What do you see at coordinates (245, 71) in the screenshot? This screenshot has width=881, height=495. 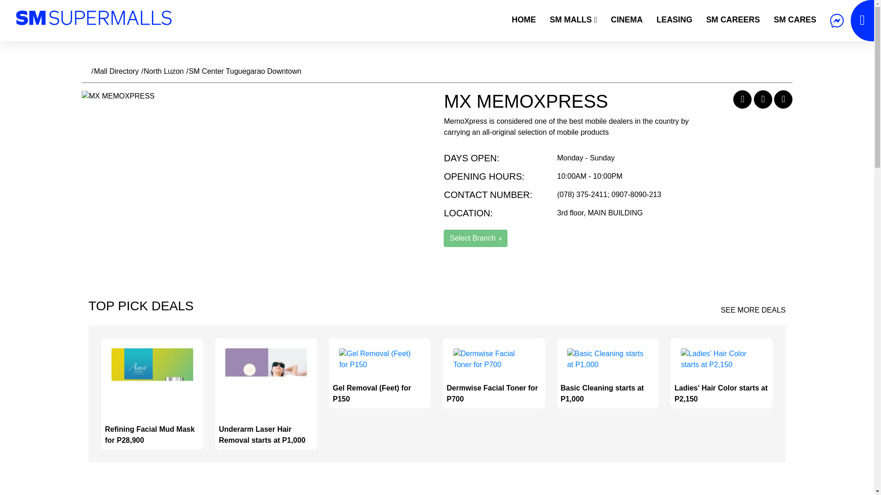 I see `SM Center Tuguegarao Downtown` at bounding box center [245, 71].